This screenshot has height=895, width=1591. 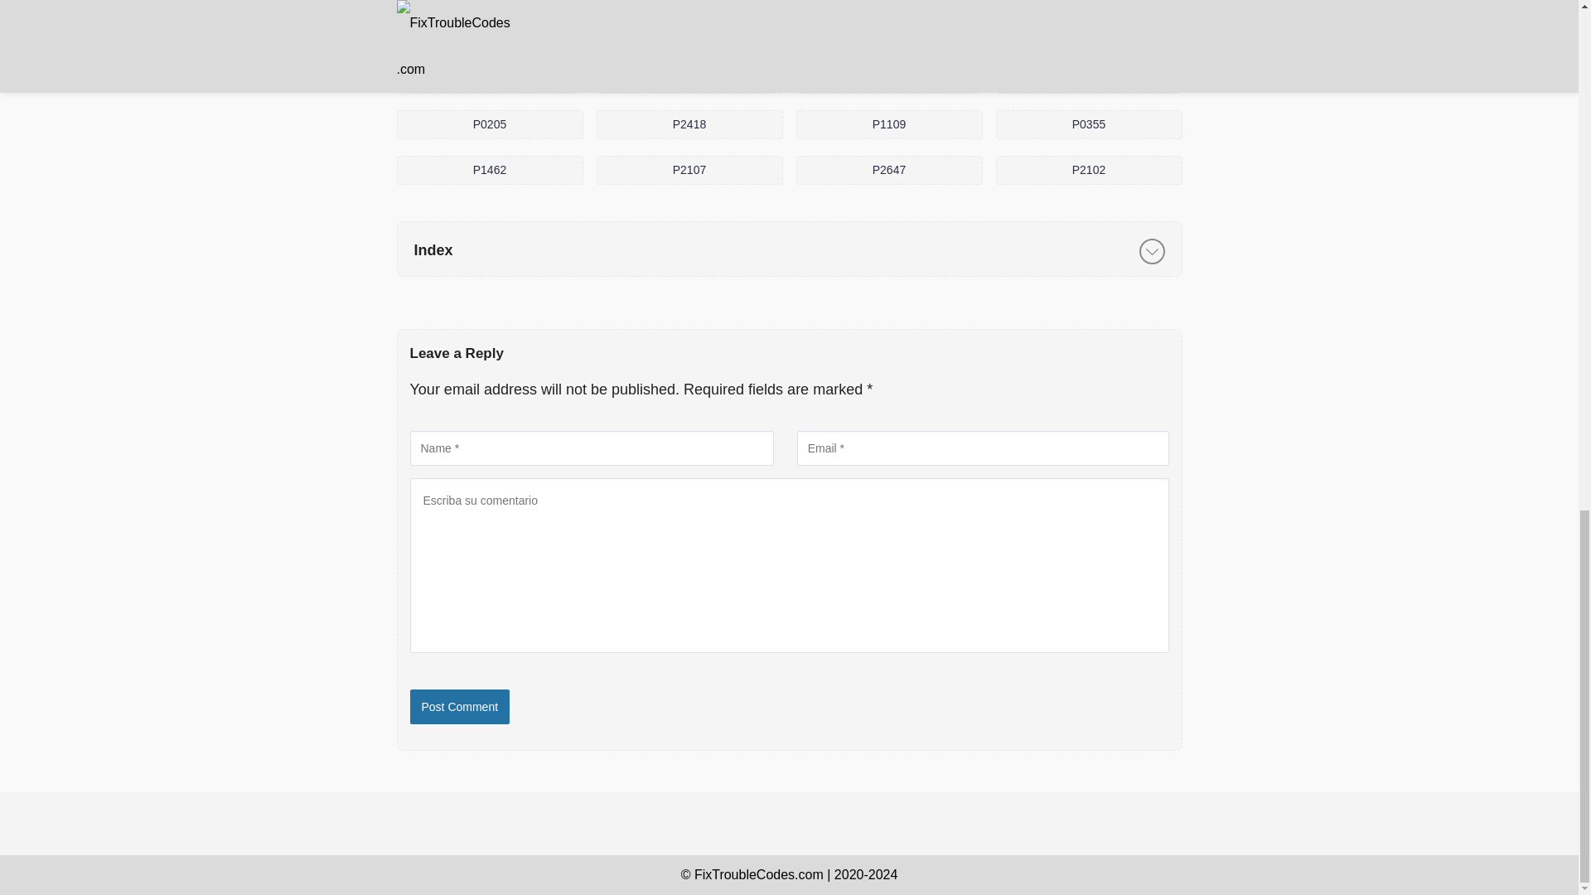 What do you see at coordinates (888, 79) in the screenshot?
I see `P1911` at bounding box center [888, 79].